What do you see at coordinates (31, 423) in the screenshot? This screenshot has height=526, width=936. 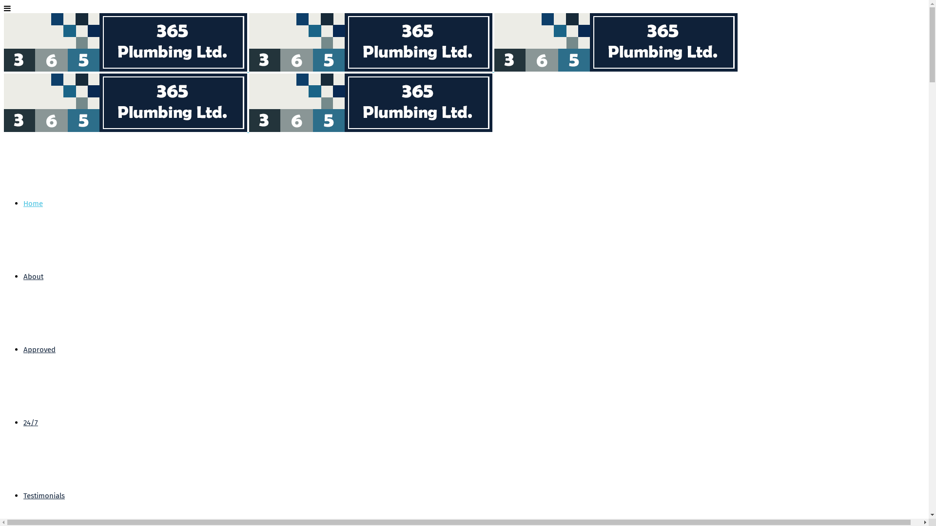 I see `24/7` at bounding box center [31, 423].